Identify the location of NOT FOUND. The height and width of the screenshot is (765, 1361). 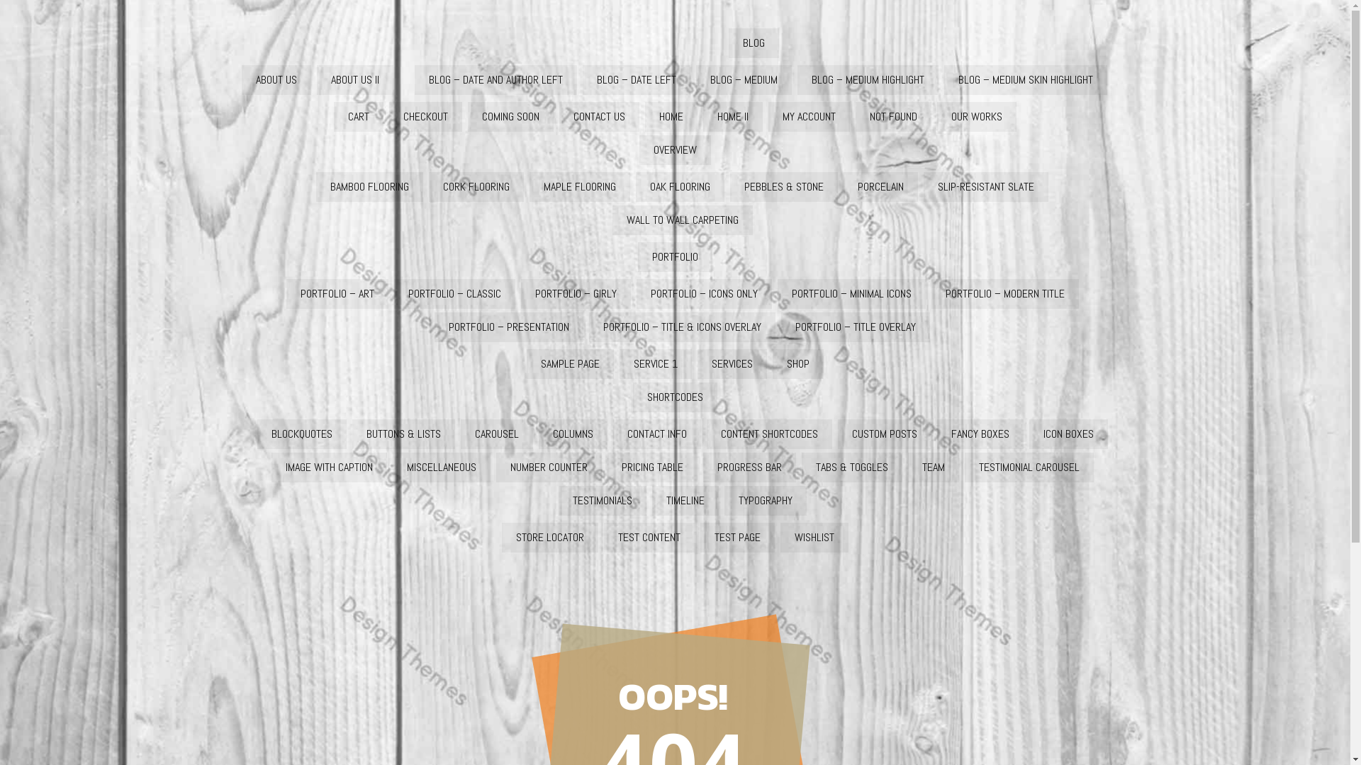
(893, 117).